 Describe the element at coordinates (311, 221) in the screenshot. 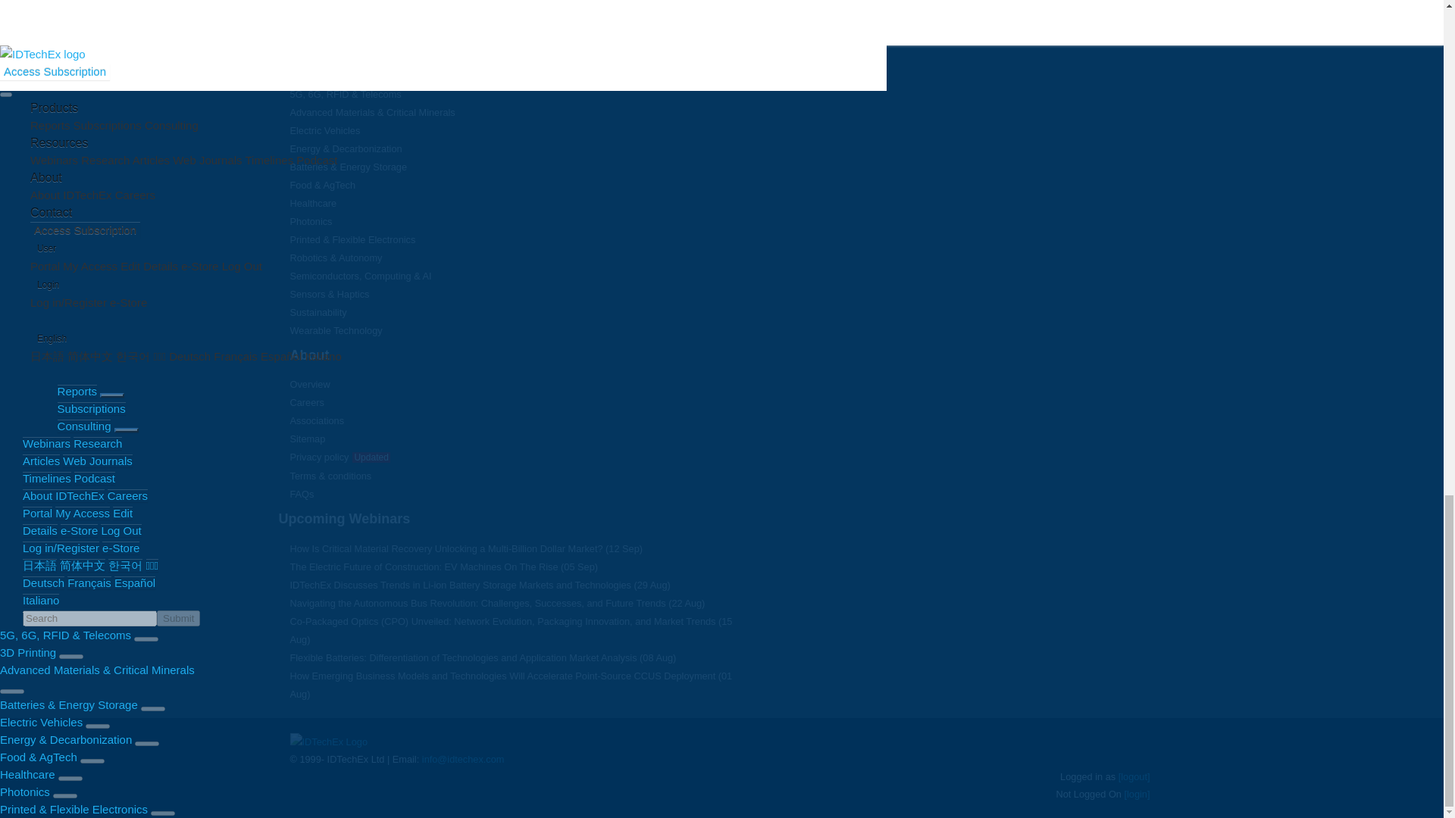

I see `Photonics` at that location.